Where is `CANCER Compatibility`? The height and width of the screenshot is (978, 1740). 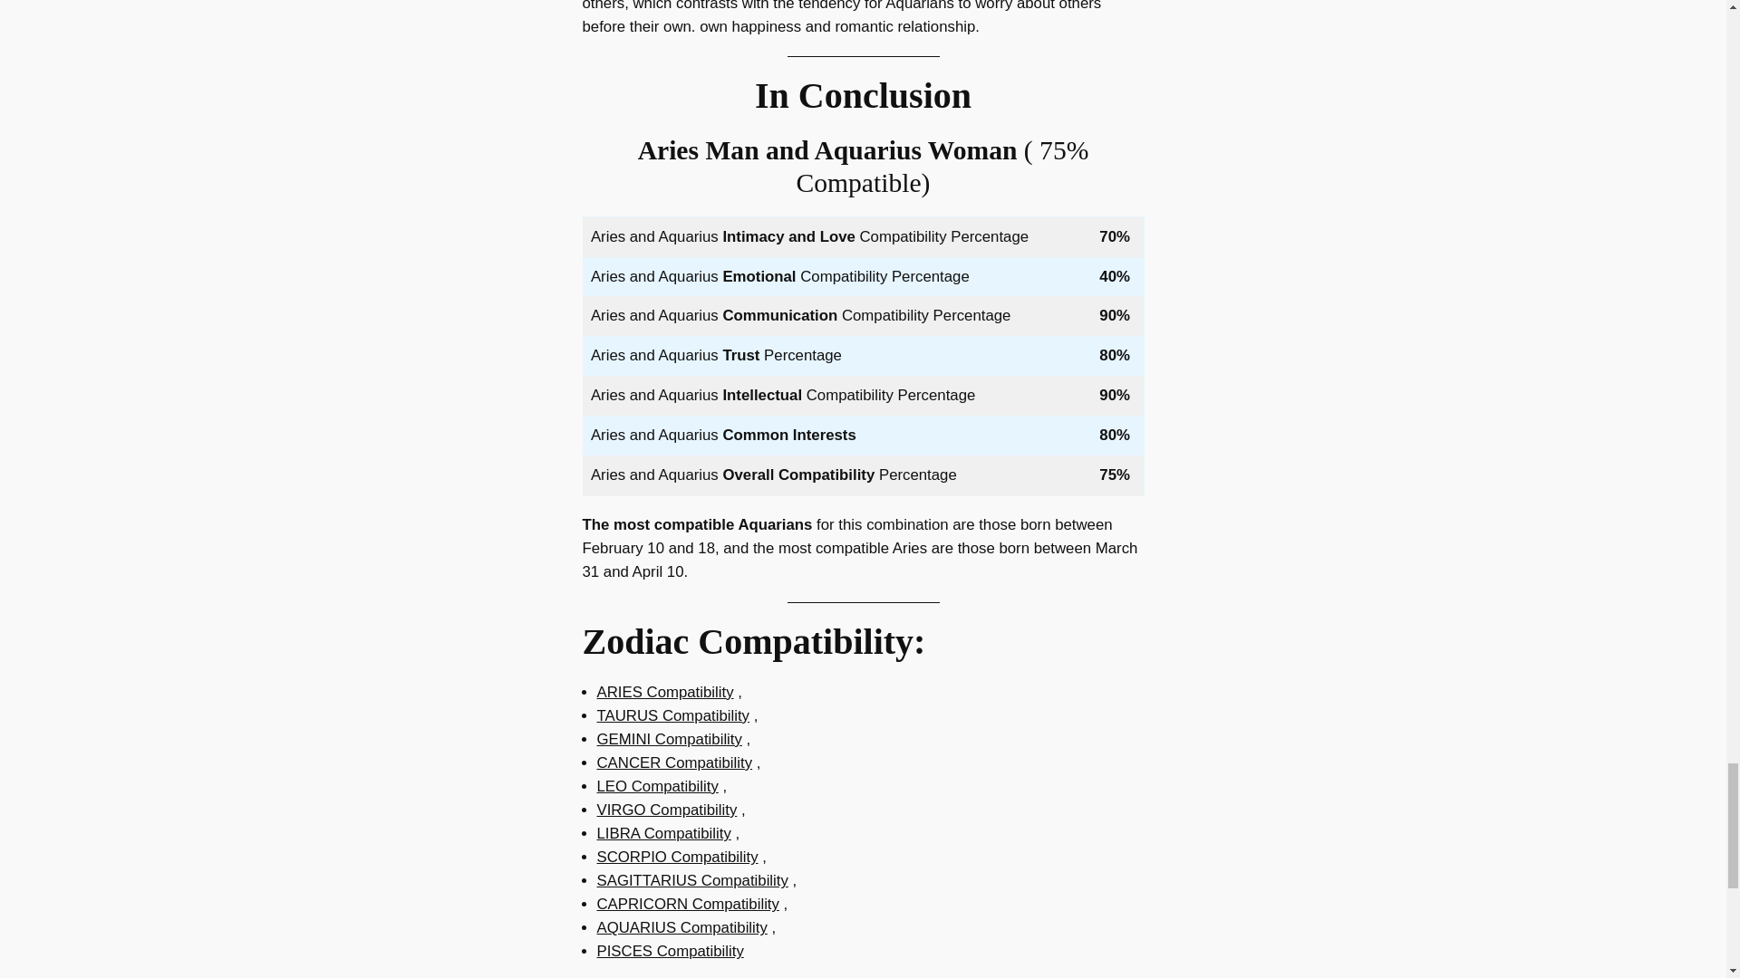
CANCER Compatibility is located at coordinates (674, 762).